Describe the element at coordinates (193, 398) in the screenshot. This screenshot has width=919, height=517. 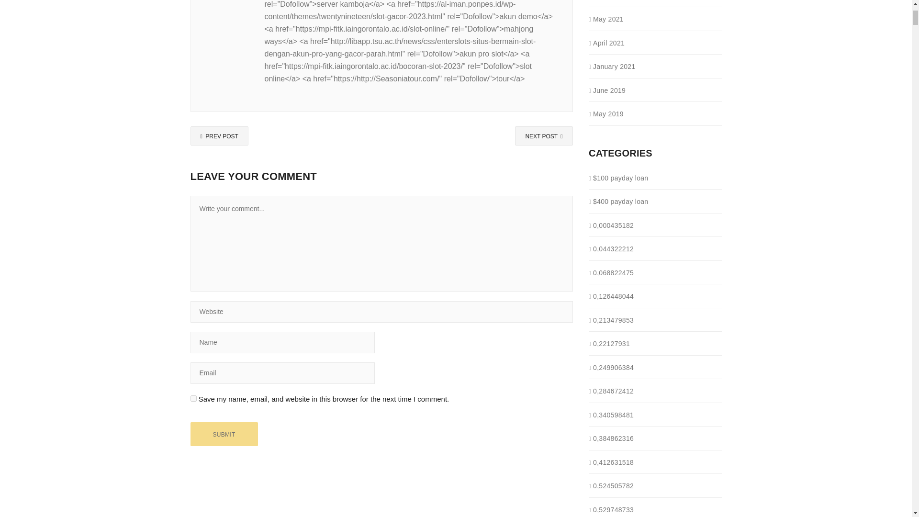
I see `yes` at that location.